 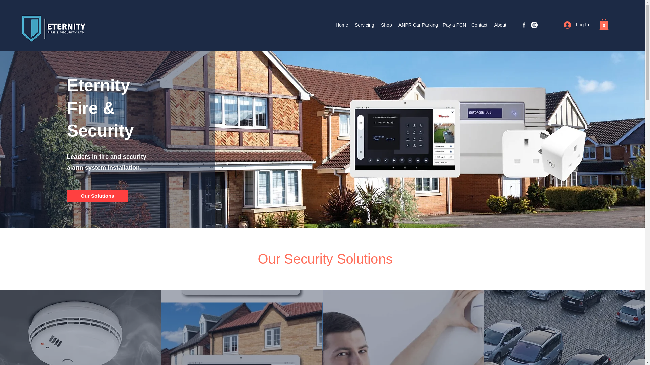 What do you see at coordinates (417, 25) in the screenshot?
I see `ANPR Car Parking` at bounding box center [417, 25].